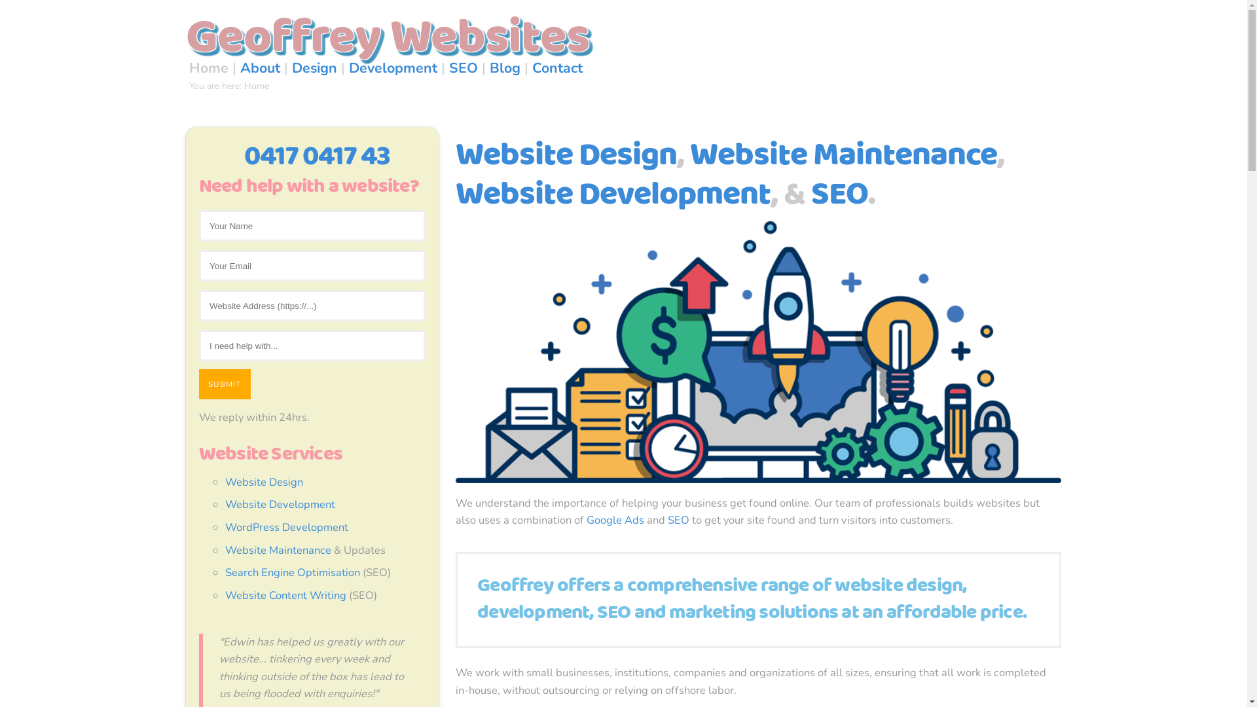 Image resolution: width=1257 pixels, height=707 pixels. What do you see at coordinates (293, 572) in the screenshot?
I see `Search Engine Optimisation` at bounding box center [293, 572].